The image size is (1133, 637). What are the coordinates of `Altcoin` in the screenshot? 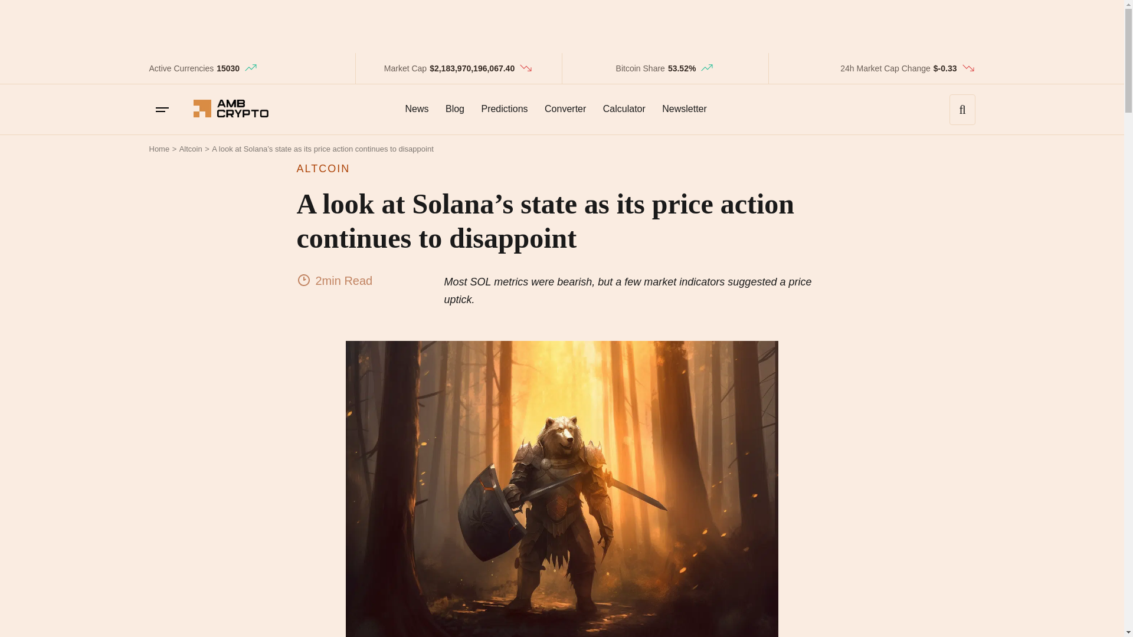 It's located at (191, 149).